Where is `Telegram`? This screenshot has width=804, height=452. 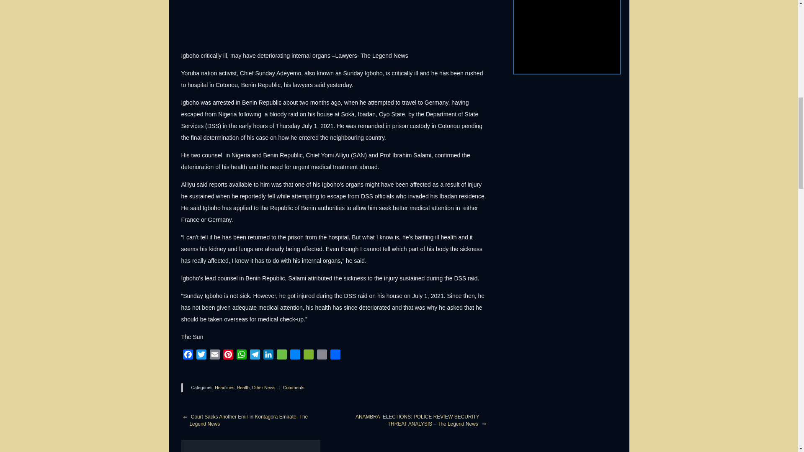 Telegram is located at coordinates (255, 356).